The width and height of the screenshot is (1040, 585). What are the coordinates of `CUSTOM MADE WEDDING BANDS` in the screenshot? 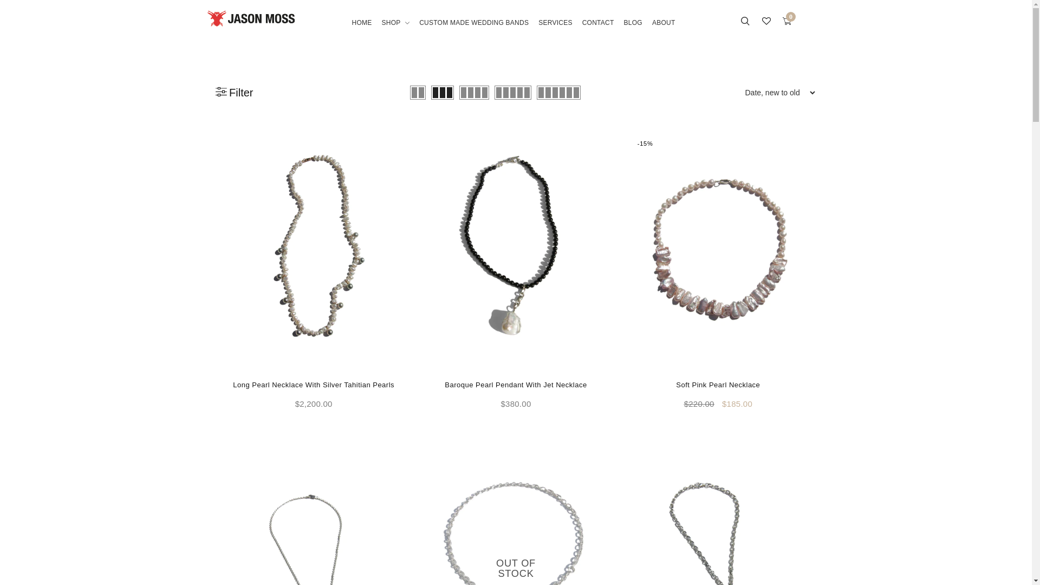 It's located at (474, 31).